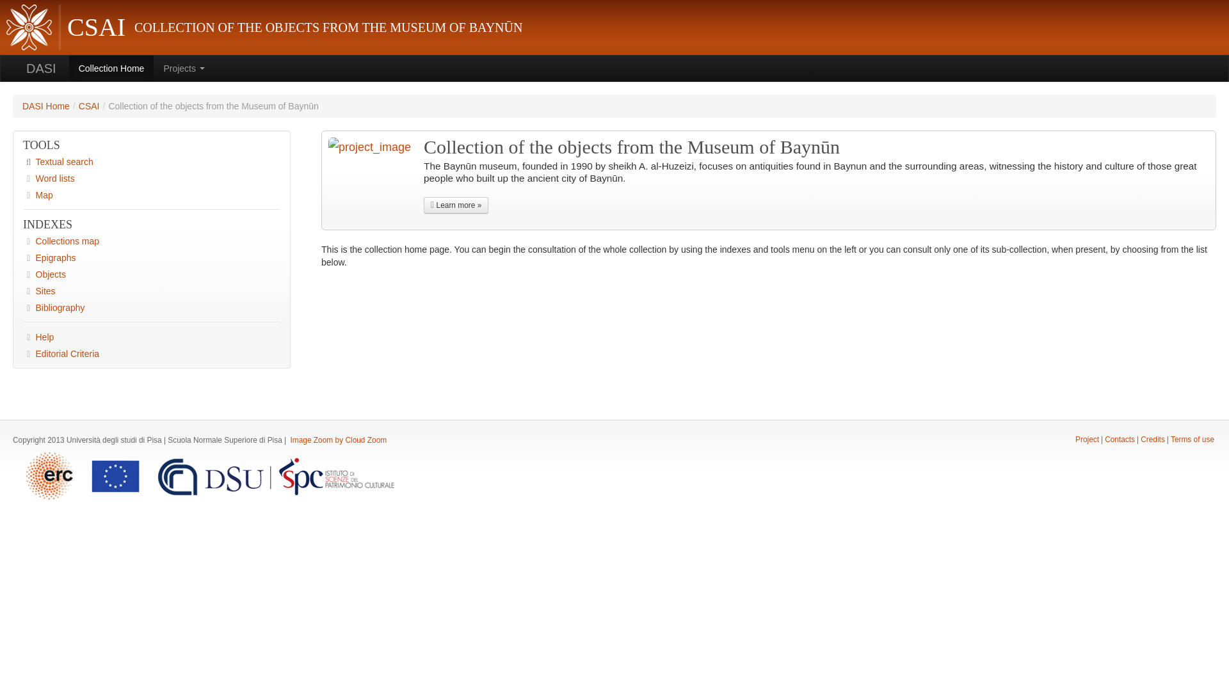 The image size is (1229, 691). What do you see at coordinates (152, 161) in the screenshot?
I see `Textual search` at bounding box center [152, 161].